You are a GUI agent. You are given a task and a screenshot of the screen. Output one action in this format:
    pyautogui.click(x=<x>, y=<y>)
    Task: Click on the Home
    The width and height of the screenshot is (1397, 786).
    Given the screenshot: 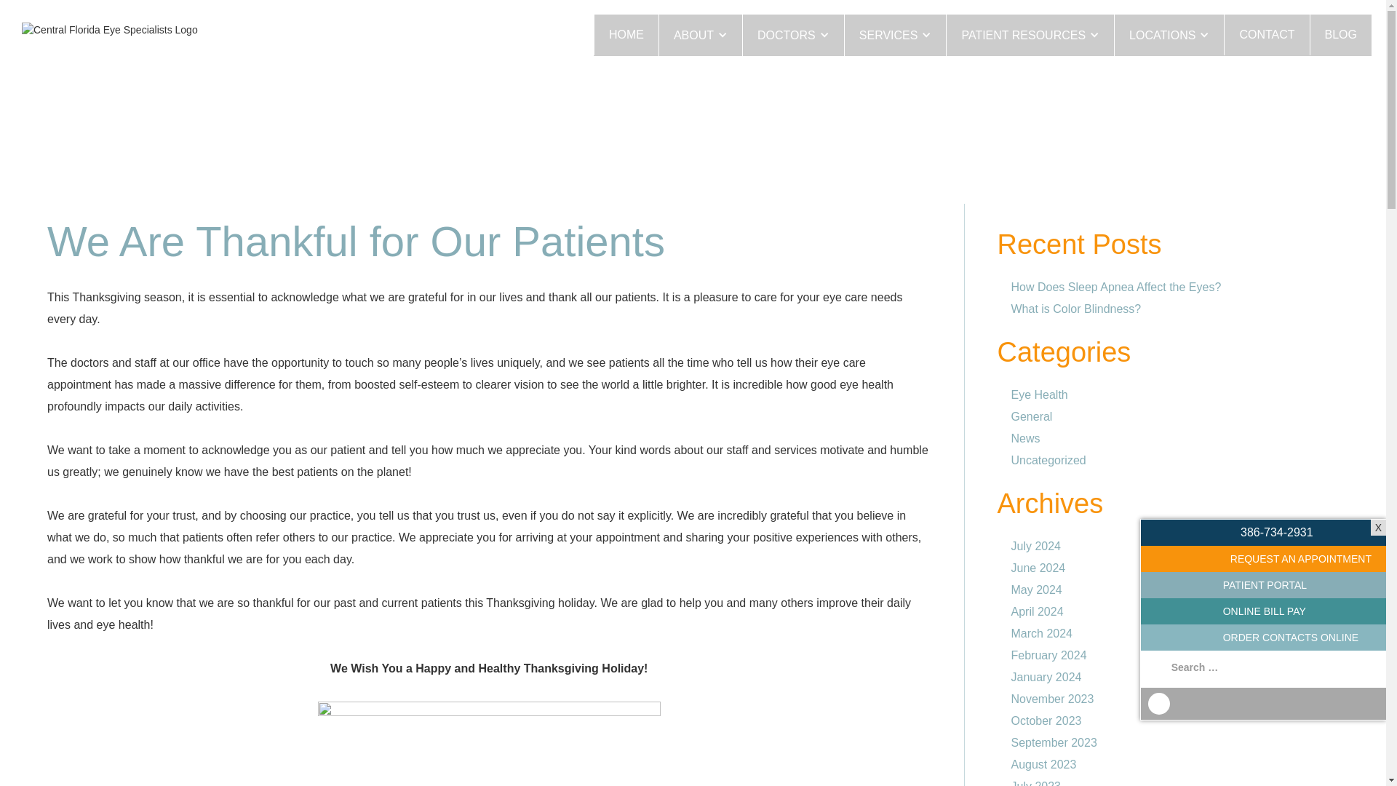 What is the action you would take?
    pyautogui.click(x=626, y=35)
    